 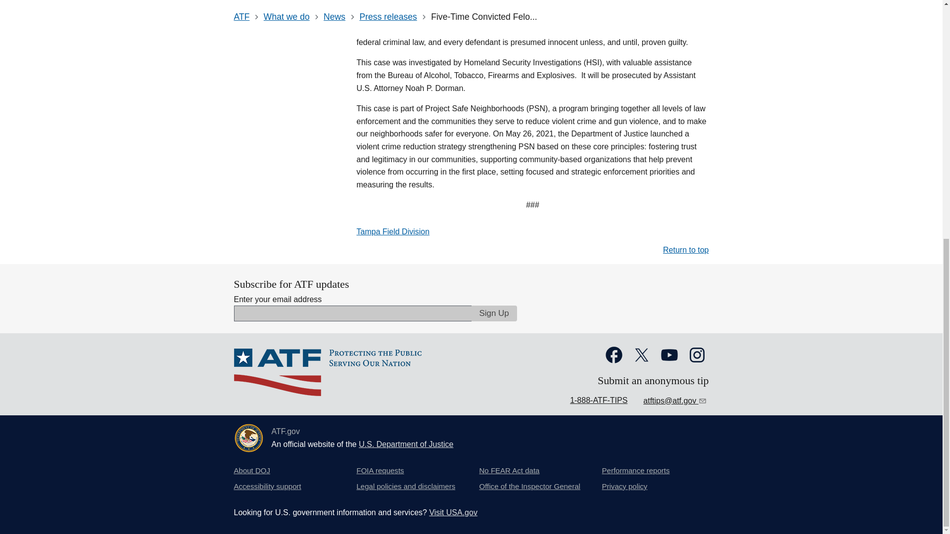 What do you see at coordinates (529, 487) in the screenshot?
I see `Office of the Inspector General` at bounding box center [529, 487].